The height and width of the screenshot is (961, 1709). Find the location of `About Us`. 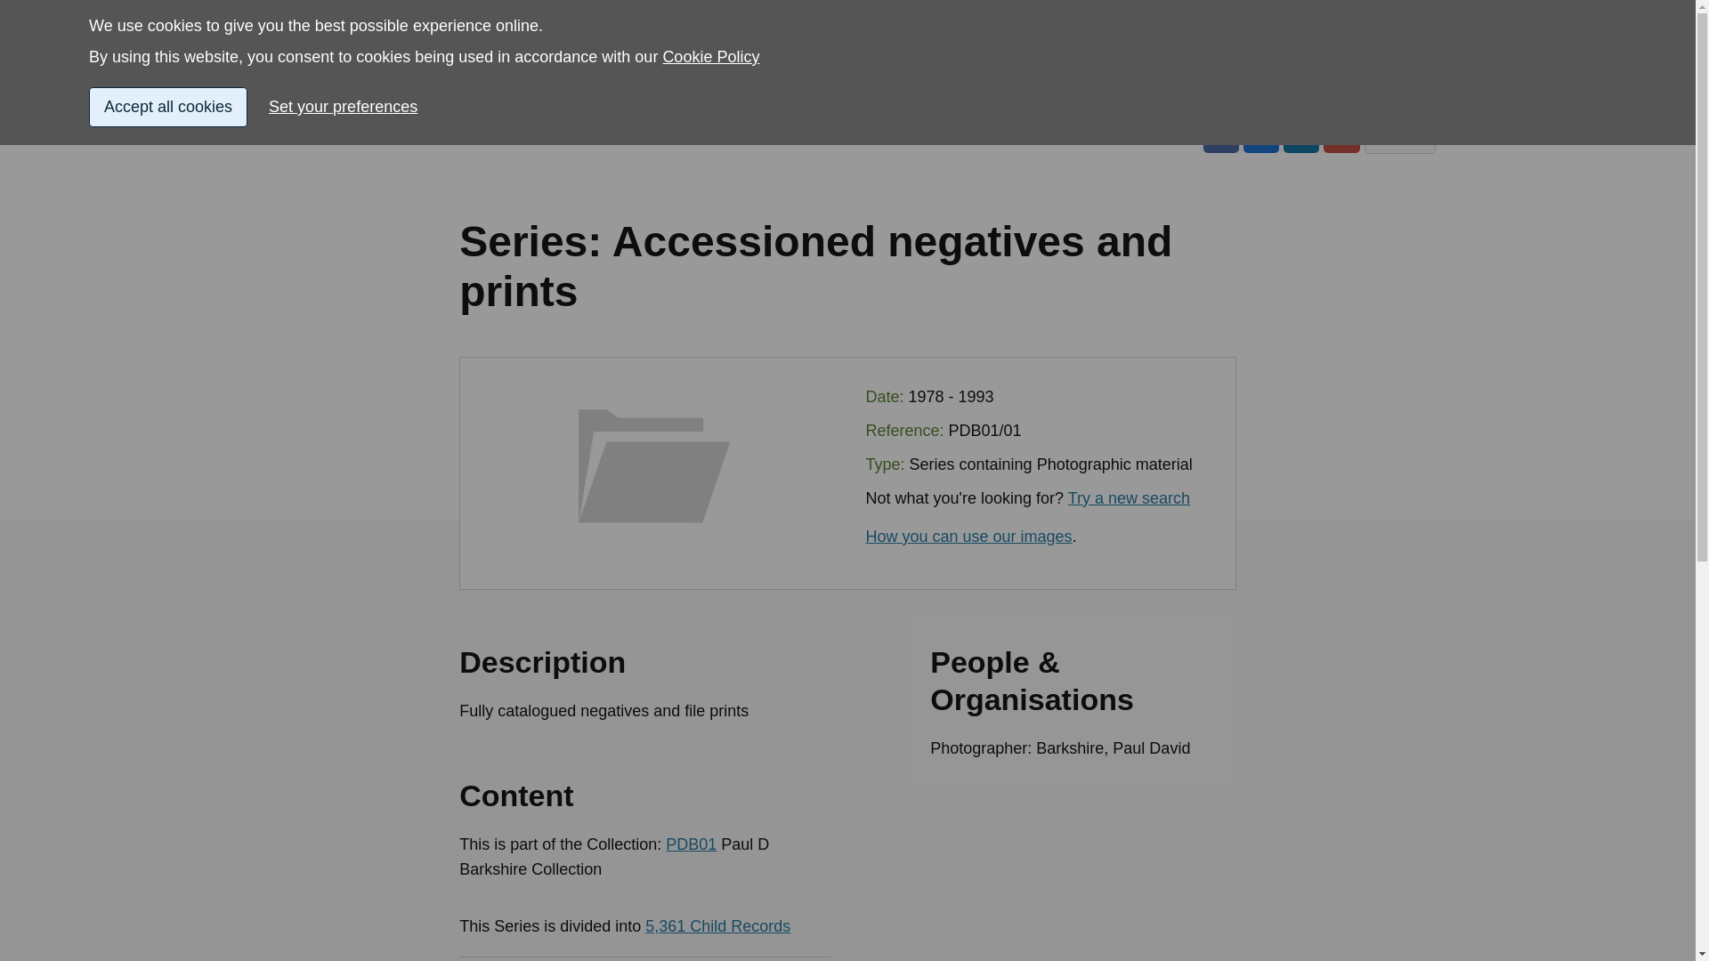

About Us is located at coordinates (1405, 96).